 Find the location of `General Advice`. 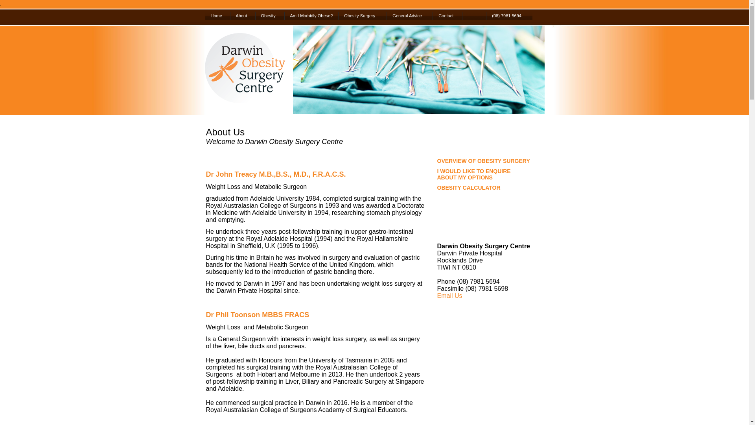

General Advice is located at coordinates (410, 16).